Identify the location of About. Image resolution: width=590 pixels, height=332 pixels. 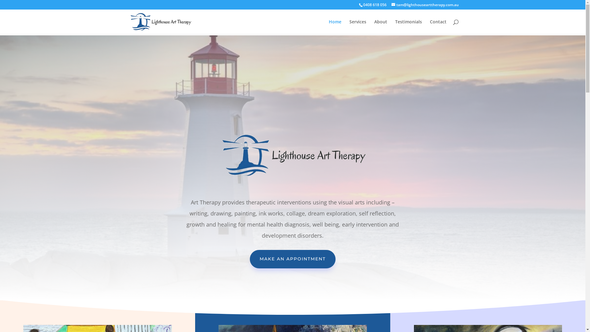
(381, 27).